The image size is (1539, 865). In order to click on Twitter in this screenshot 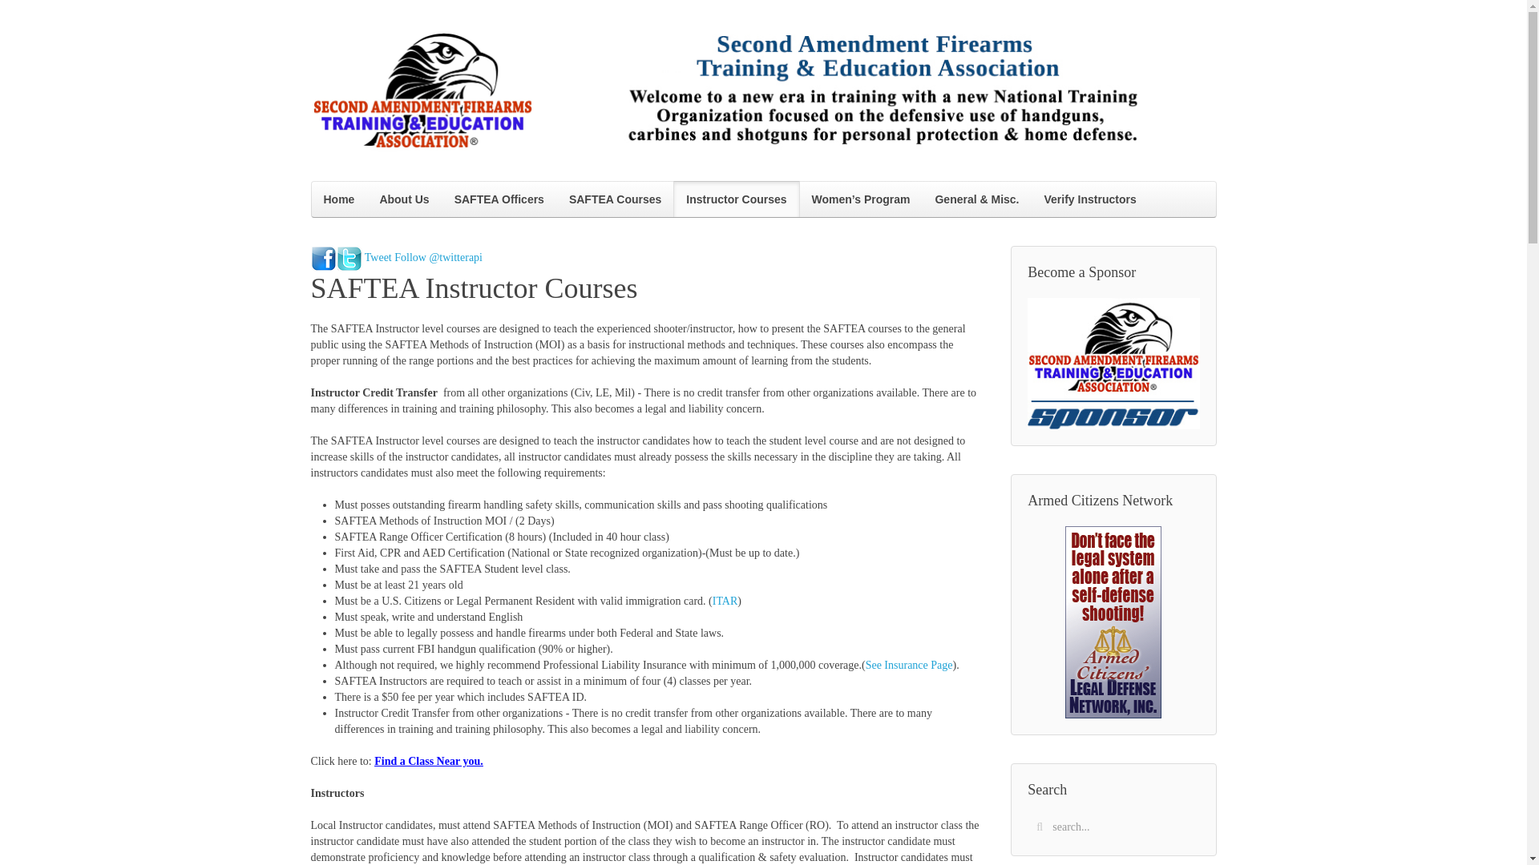, I will do `click(349, 258)`.